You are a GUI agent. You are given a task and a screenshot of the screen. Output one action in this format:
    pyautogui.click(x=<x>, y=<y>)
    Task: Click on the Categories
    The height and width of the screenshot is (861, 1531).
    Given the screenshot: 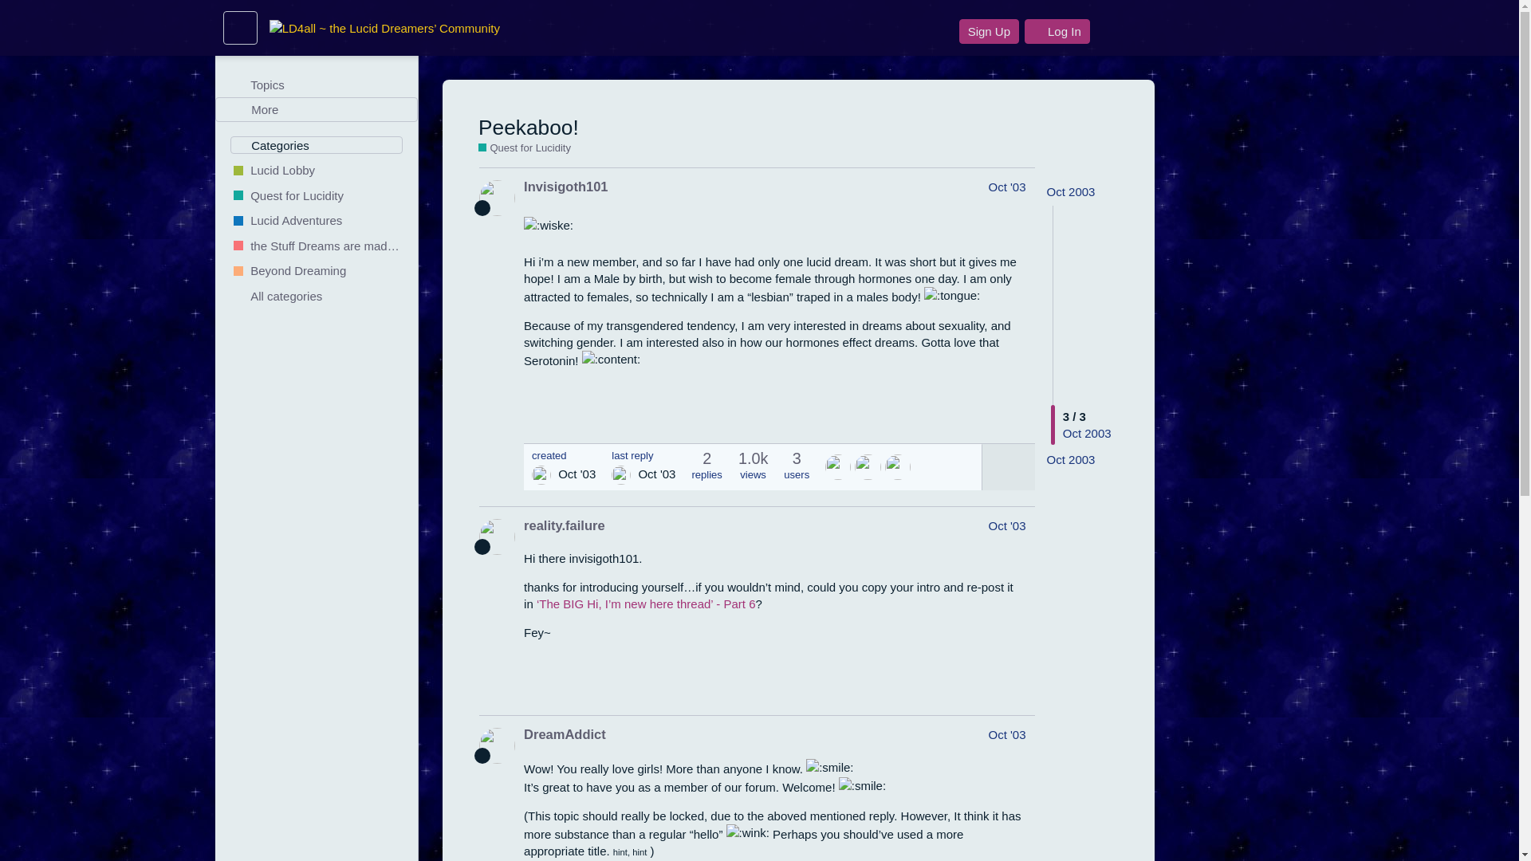 What is the action you would take?
    pyautogui.click(x=317, y=145)
    